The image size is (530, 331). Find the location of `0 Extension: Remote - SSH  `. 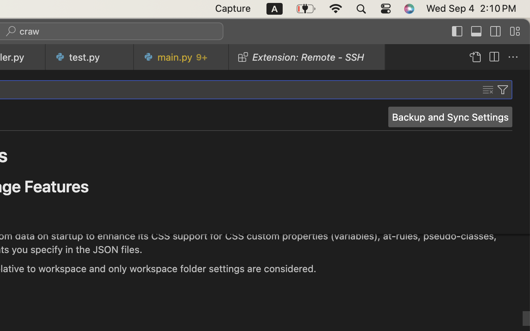

0 Extension: Remote - SSH   is located at coordinates (307, 57).